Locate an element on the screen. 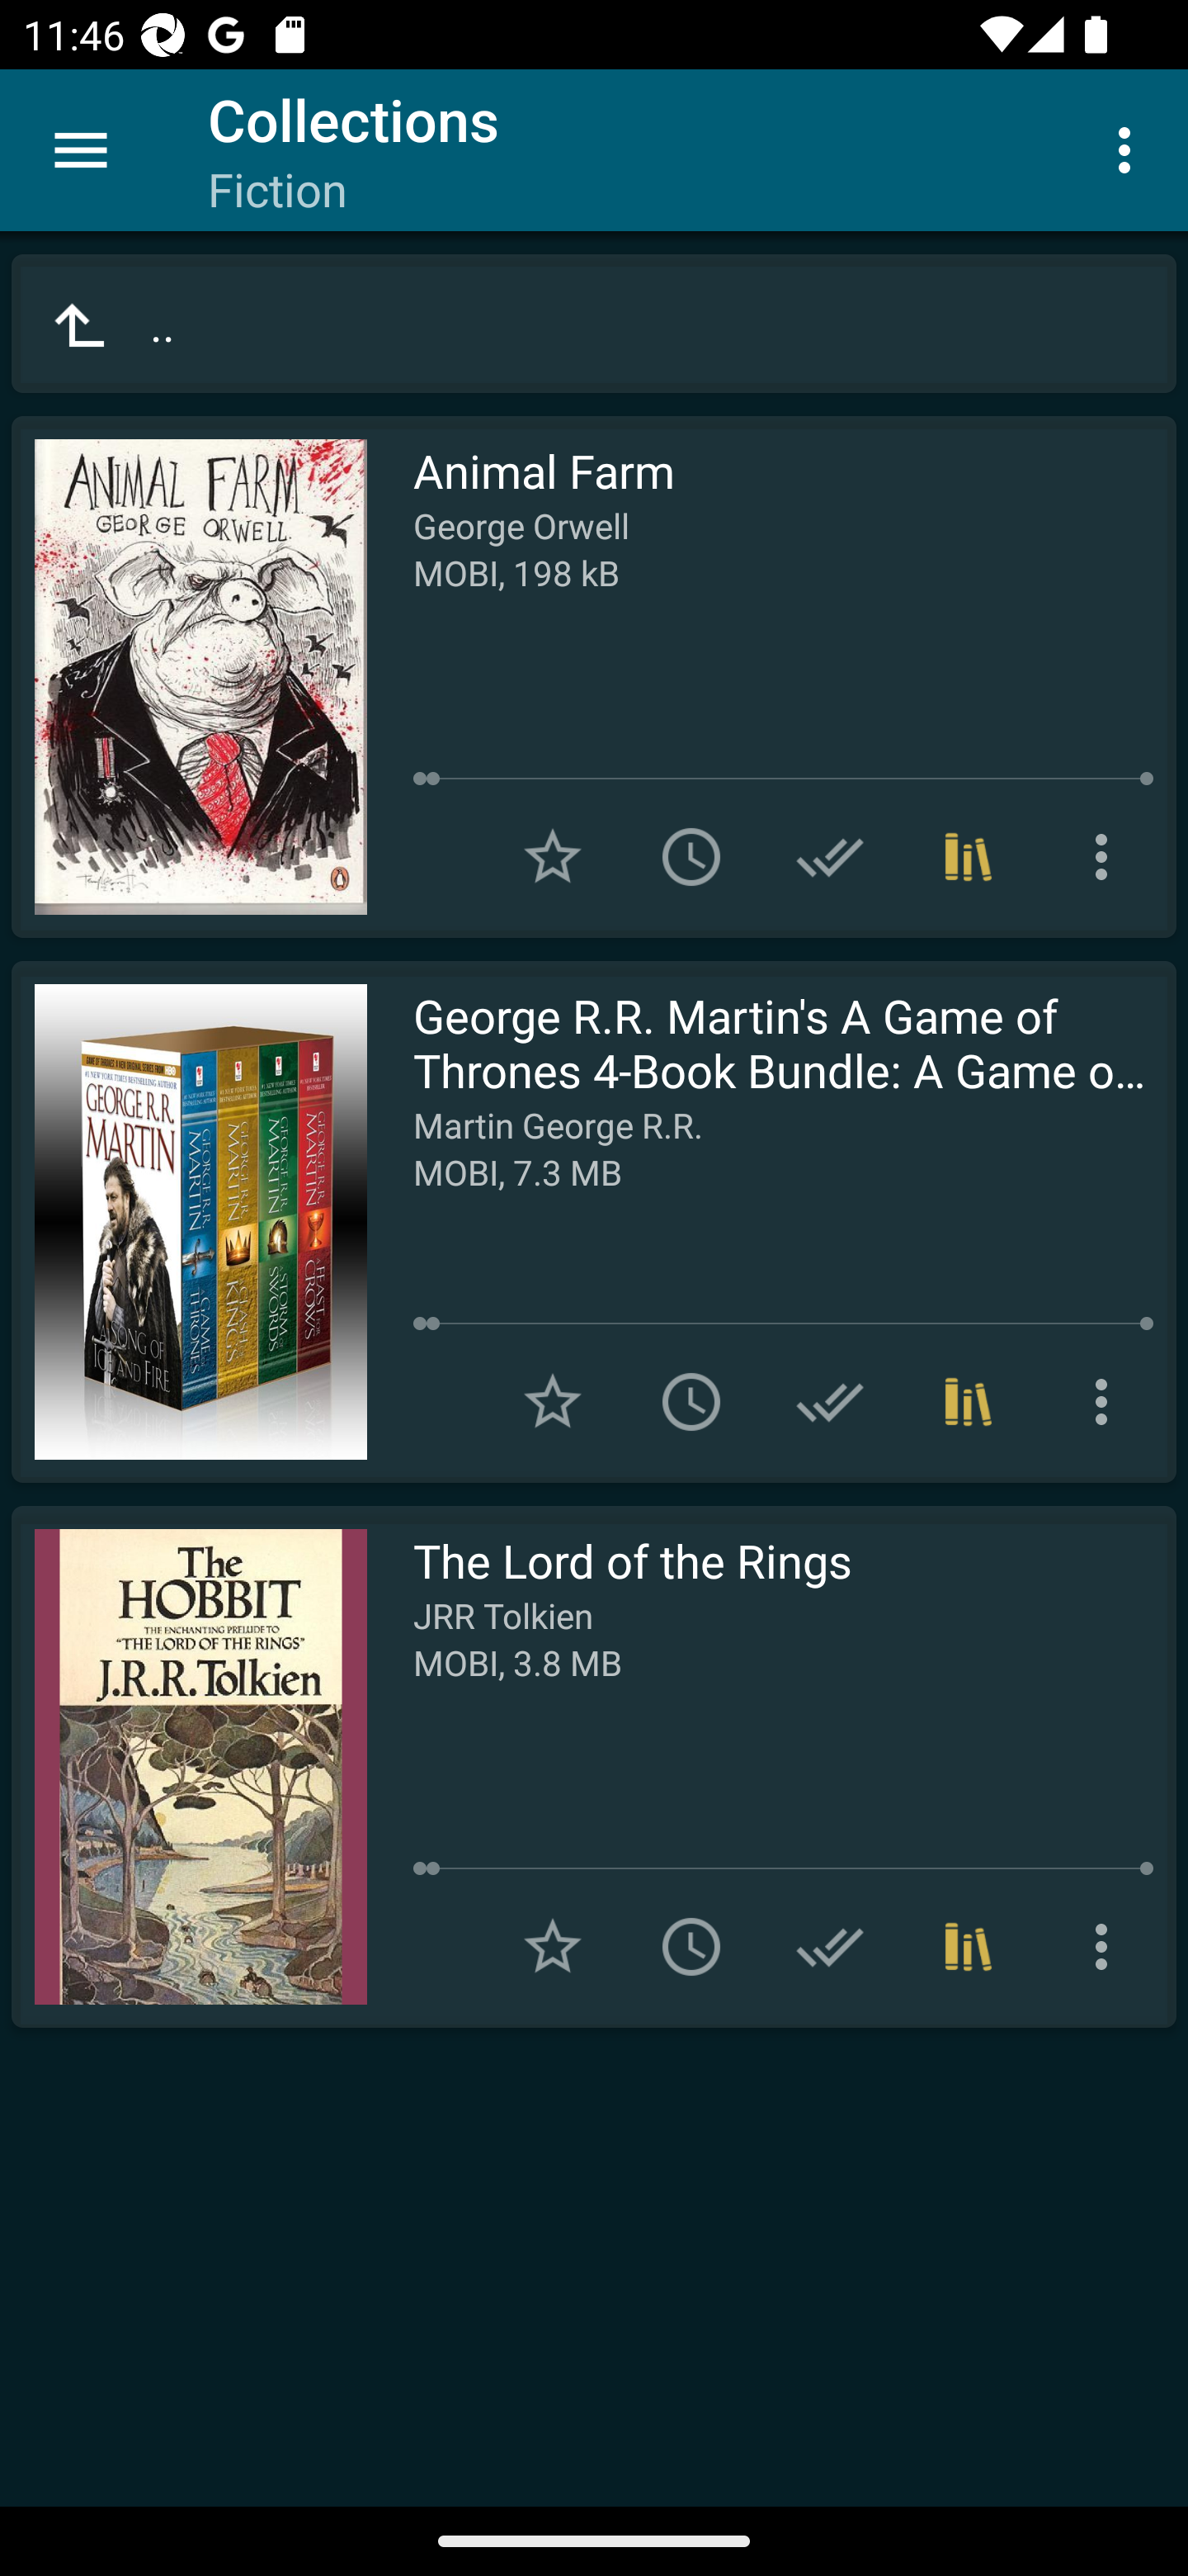 The image size is (1188, 2576). Add to Favorites is located at coordinates (553, 1947).